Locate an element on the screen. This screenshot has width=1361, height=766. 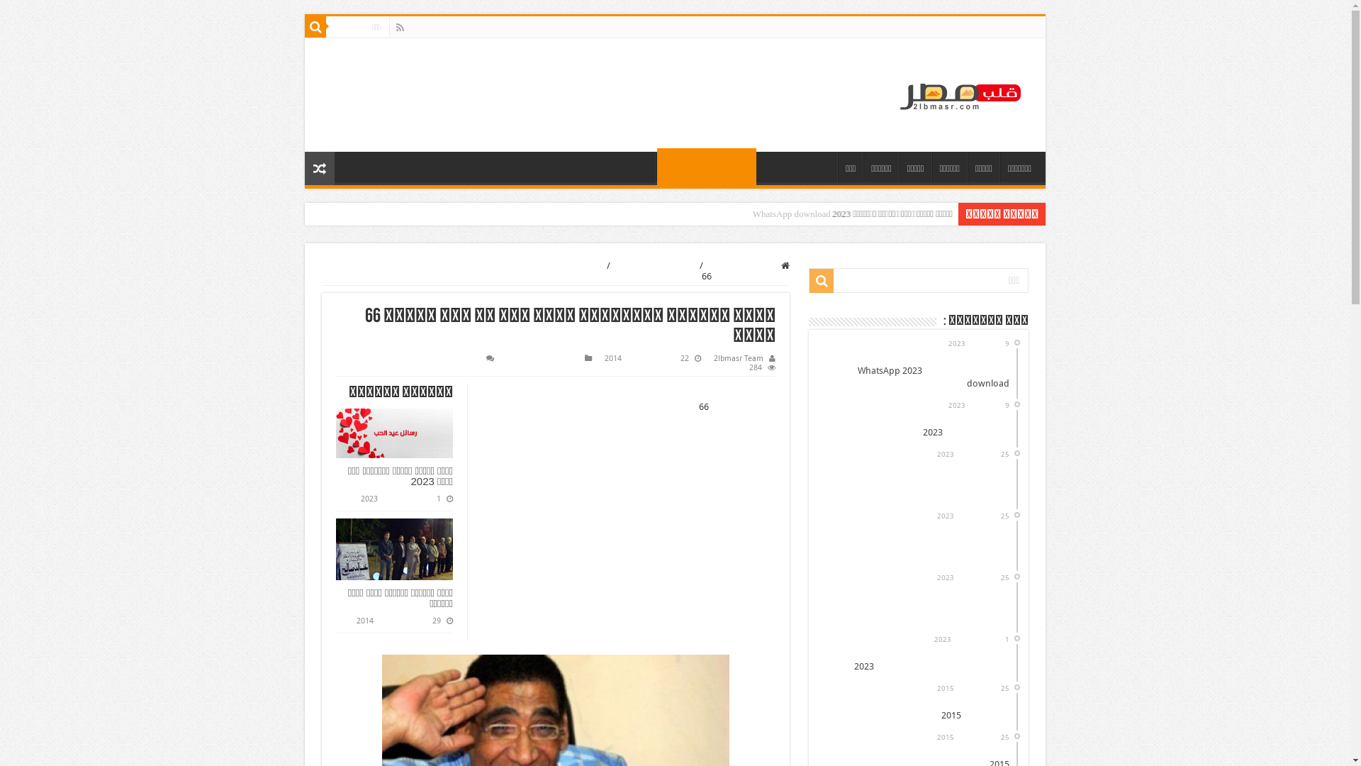
2lbmasr Team is located at coordinates (739, 359).